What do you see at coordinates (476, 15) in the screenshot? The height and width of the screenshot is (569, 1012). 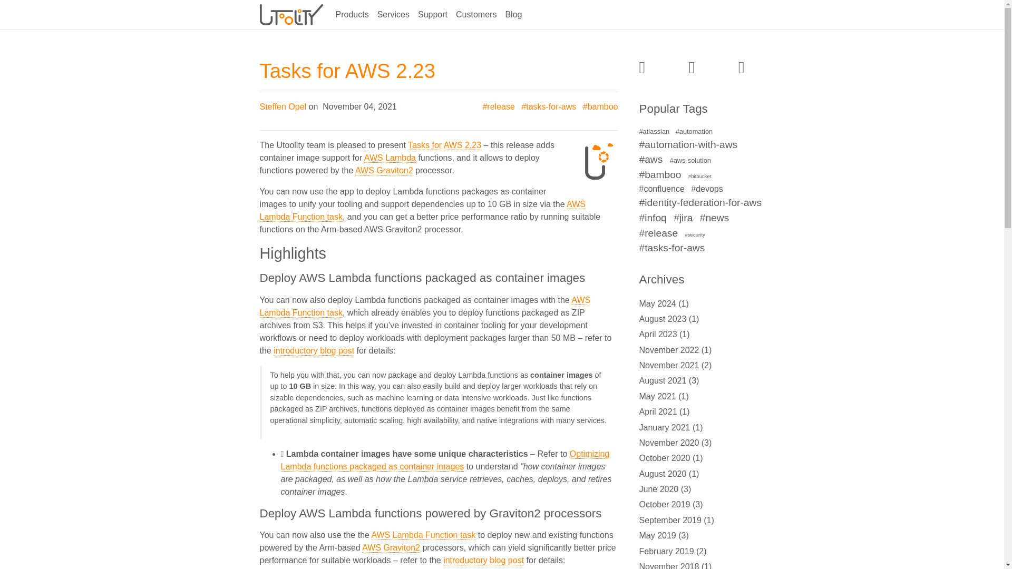 I see `Customers` at bounding box center [476, 15].